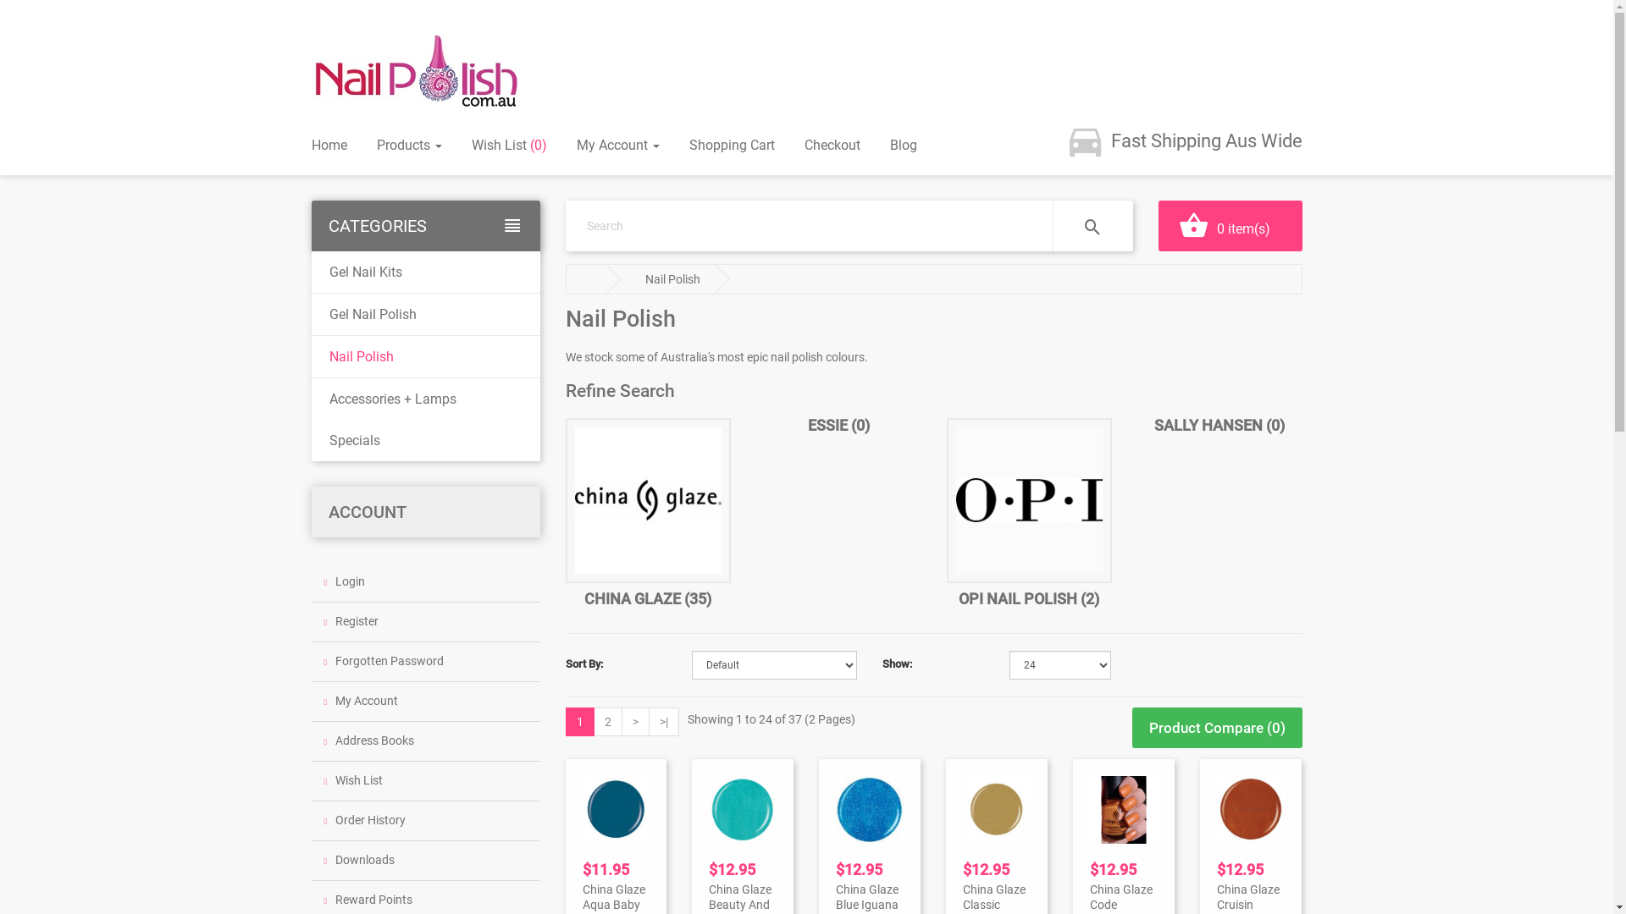  What do you see at coordinates (732, 146) in the screenshot?
I see `Shopping Cart` at bounding box center [732, 146].